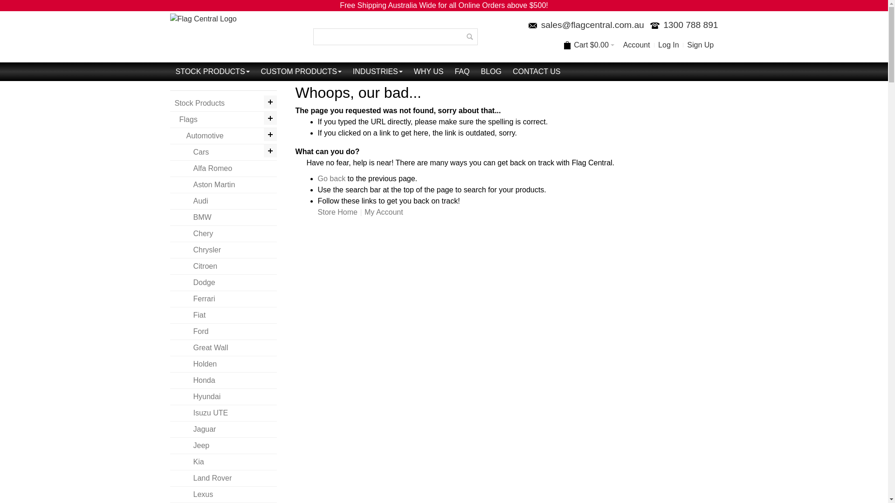  What do you see at coordinates (223, 283) in the screenshot?
I see `Dodge` at bounding box center [223, 283].